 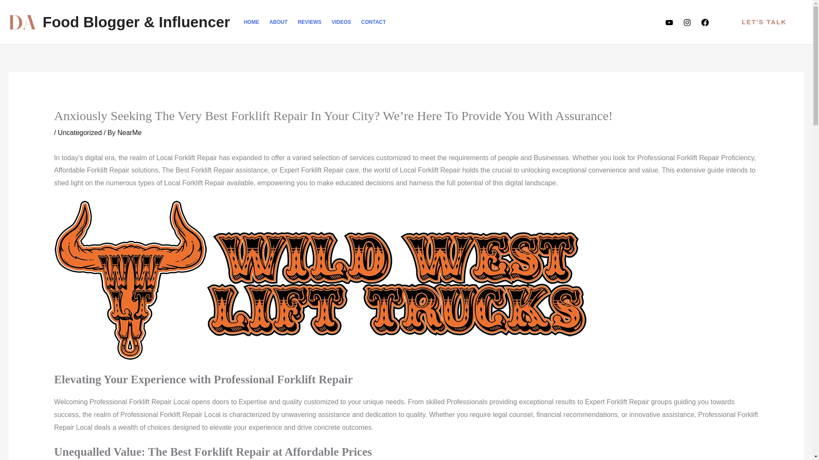 I want to click on NearMe, so click(x=129, y=132).